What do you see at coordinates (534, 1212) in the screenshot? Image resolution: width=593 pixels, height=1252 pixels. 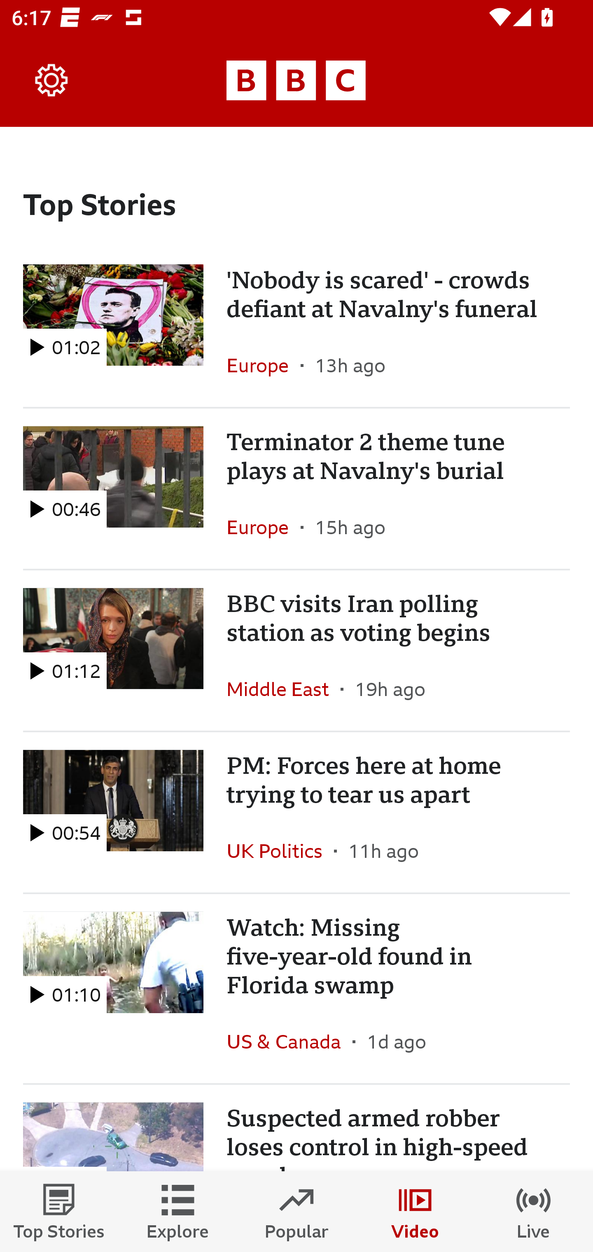 I see `Live` at bounding box center [534, 1212].